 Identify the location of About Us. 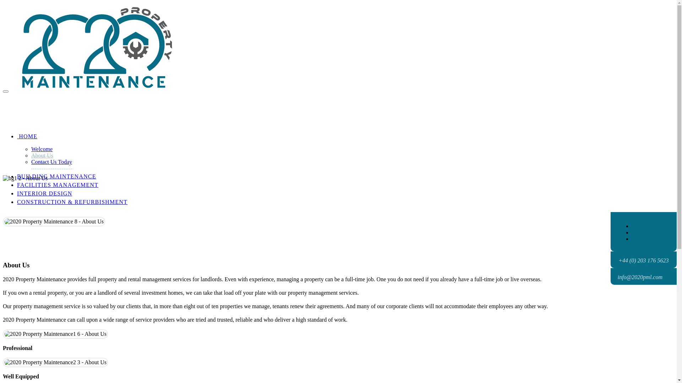
(55, 334).